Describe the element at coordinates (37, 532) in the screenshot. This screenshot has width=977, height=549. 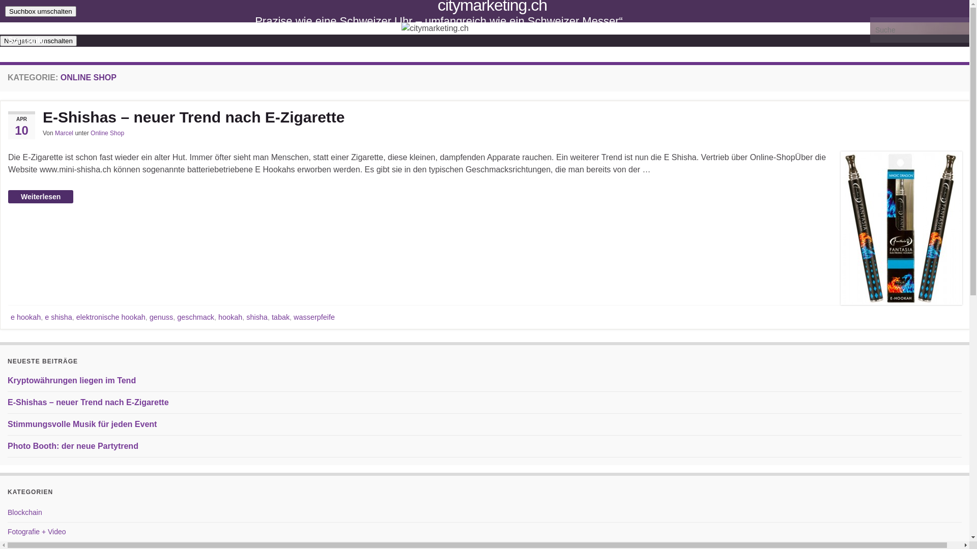
I see `Fotografie + Video` at that location.